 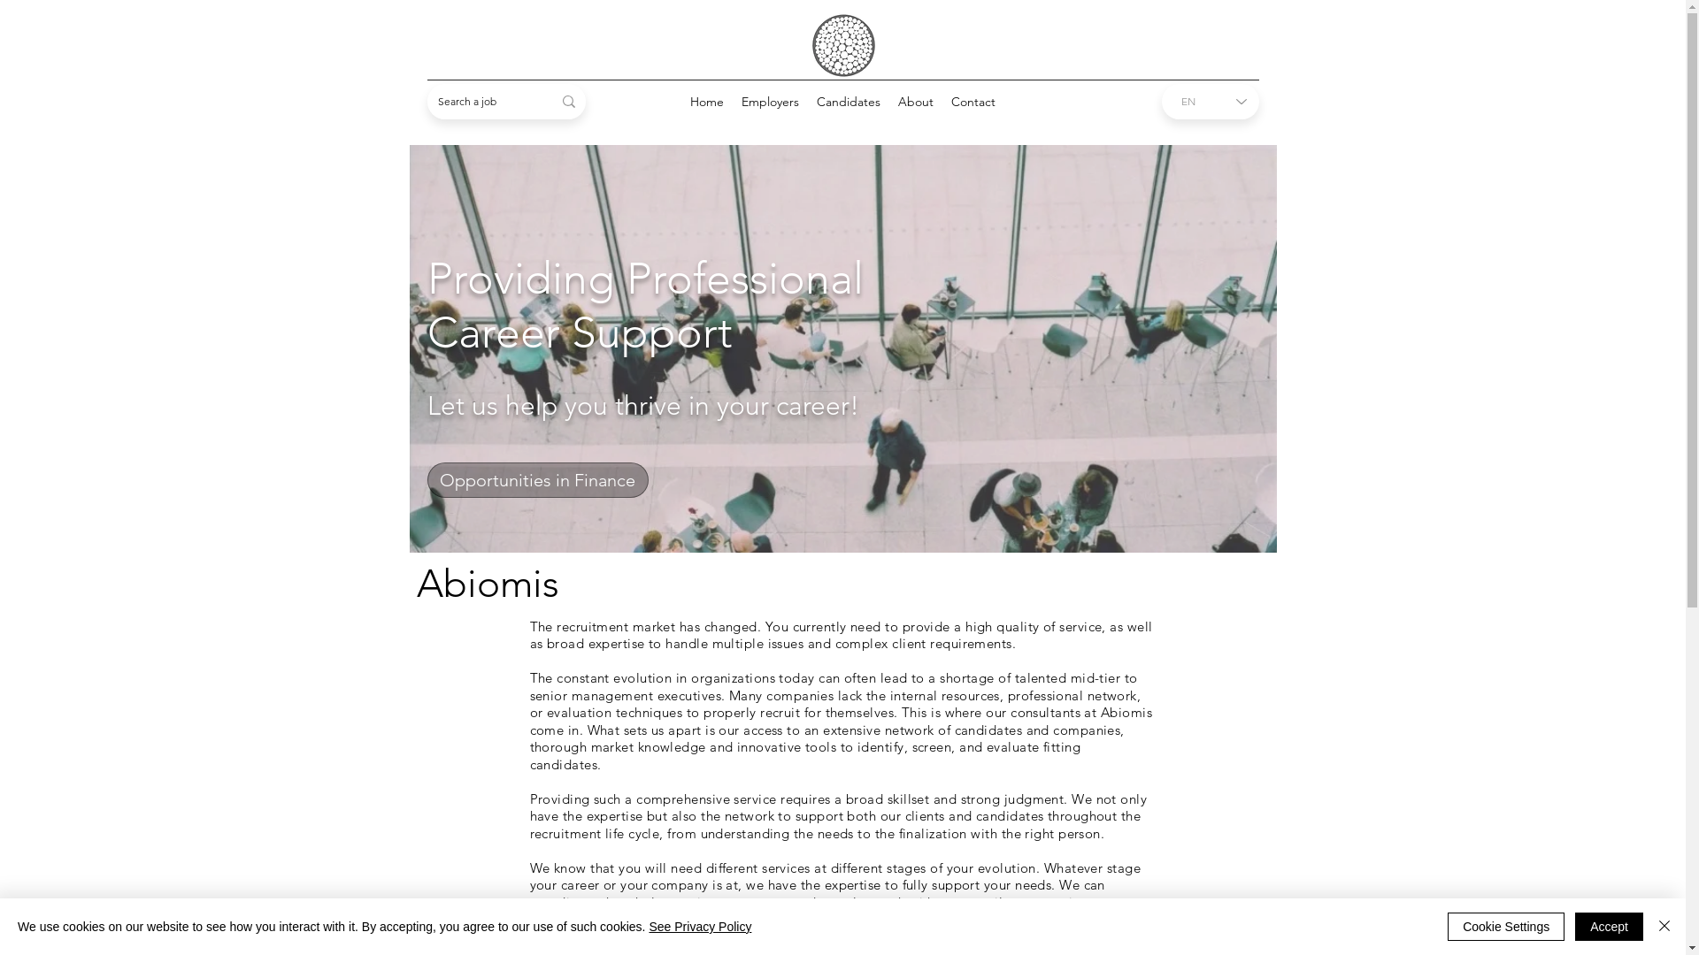 What do you see at coordinates (973, 102) in the screenshot?
I see `Contact` at bounding box center [973, 102].